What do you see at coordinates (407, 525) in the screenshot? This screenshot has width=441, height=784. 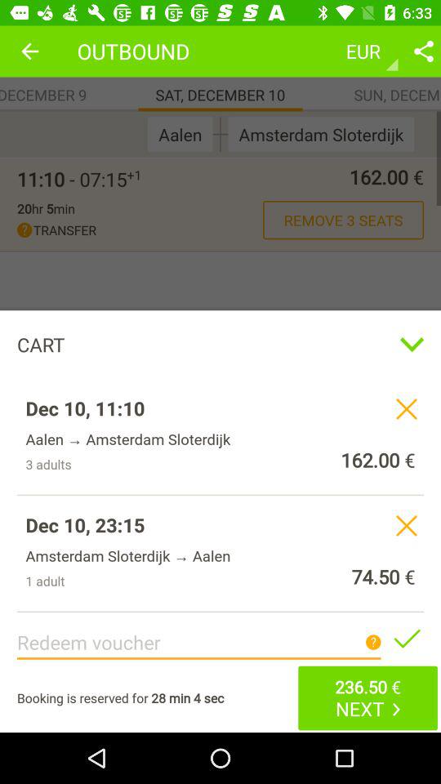 I see `cancel` at bounding box center [407, 525].